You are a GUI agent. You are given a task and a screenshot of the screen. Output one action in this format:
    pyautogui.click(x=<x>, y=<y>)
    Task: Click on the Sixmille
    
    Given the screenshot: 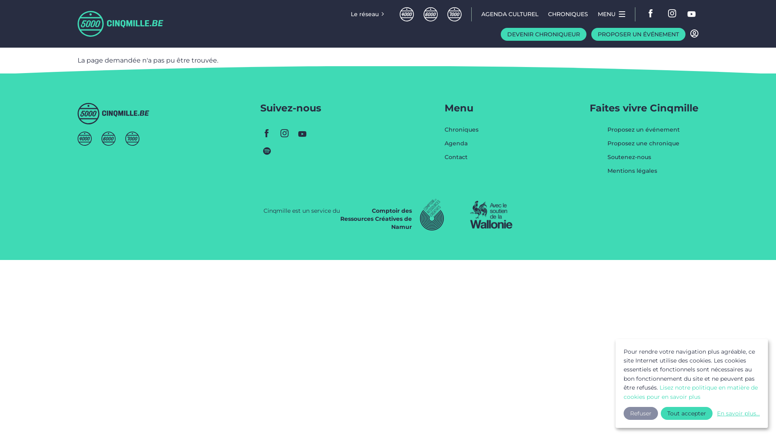 What is the action you would take?
    pyautogui.click(x=431, y=15)
    